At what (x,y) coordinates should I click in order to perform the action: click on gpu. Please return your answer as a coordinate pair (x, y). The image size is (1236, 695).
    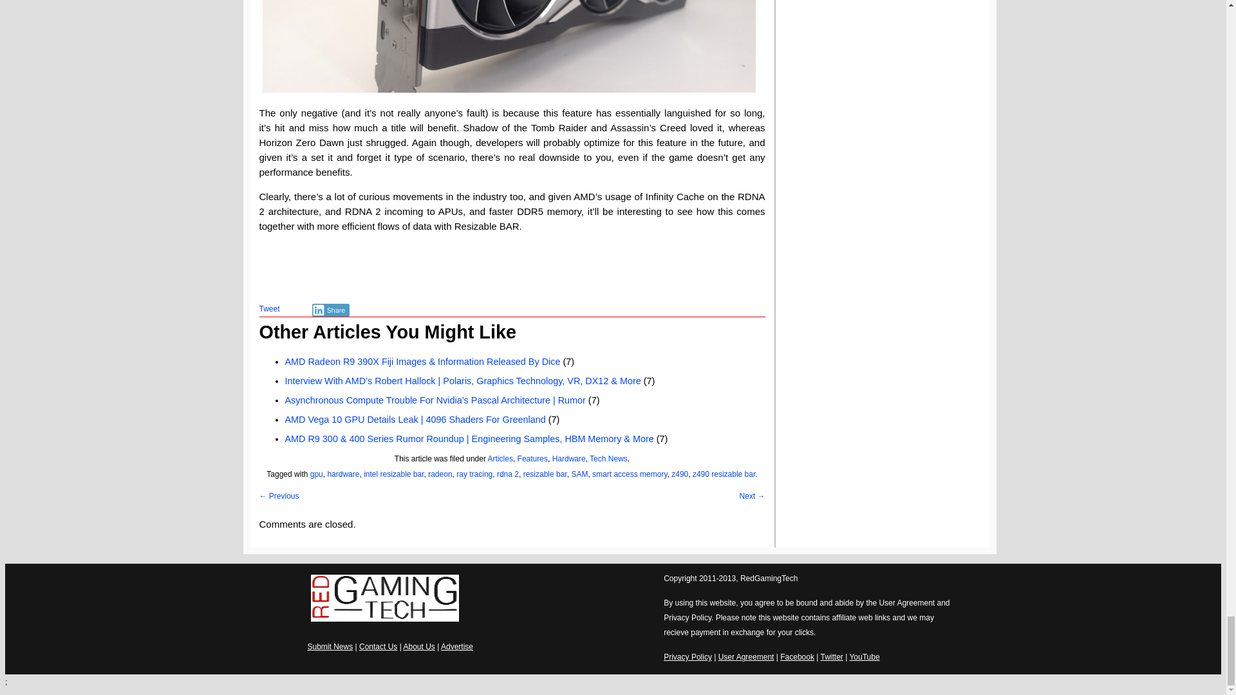
    Looking at the image, I should click on (316, 474).